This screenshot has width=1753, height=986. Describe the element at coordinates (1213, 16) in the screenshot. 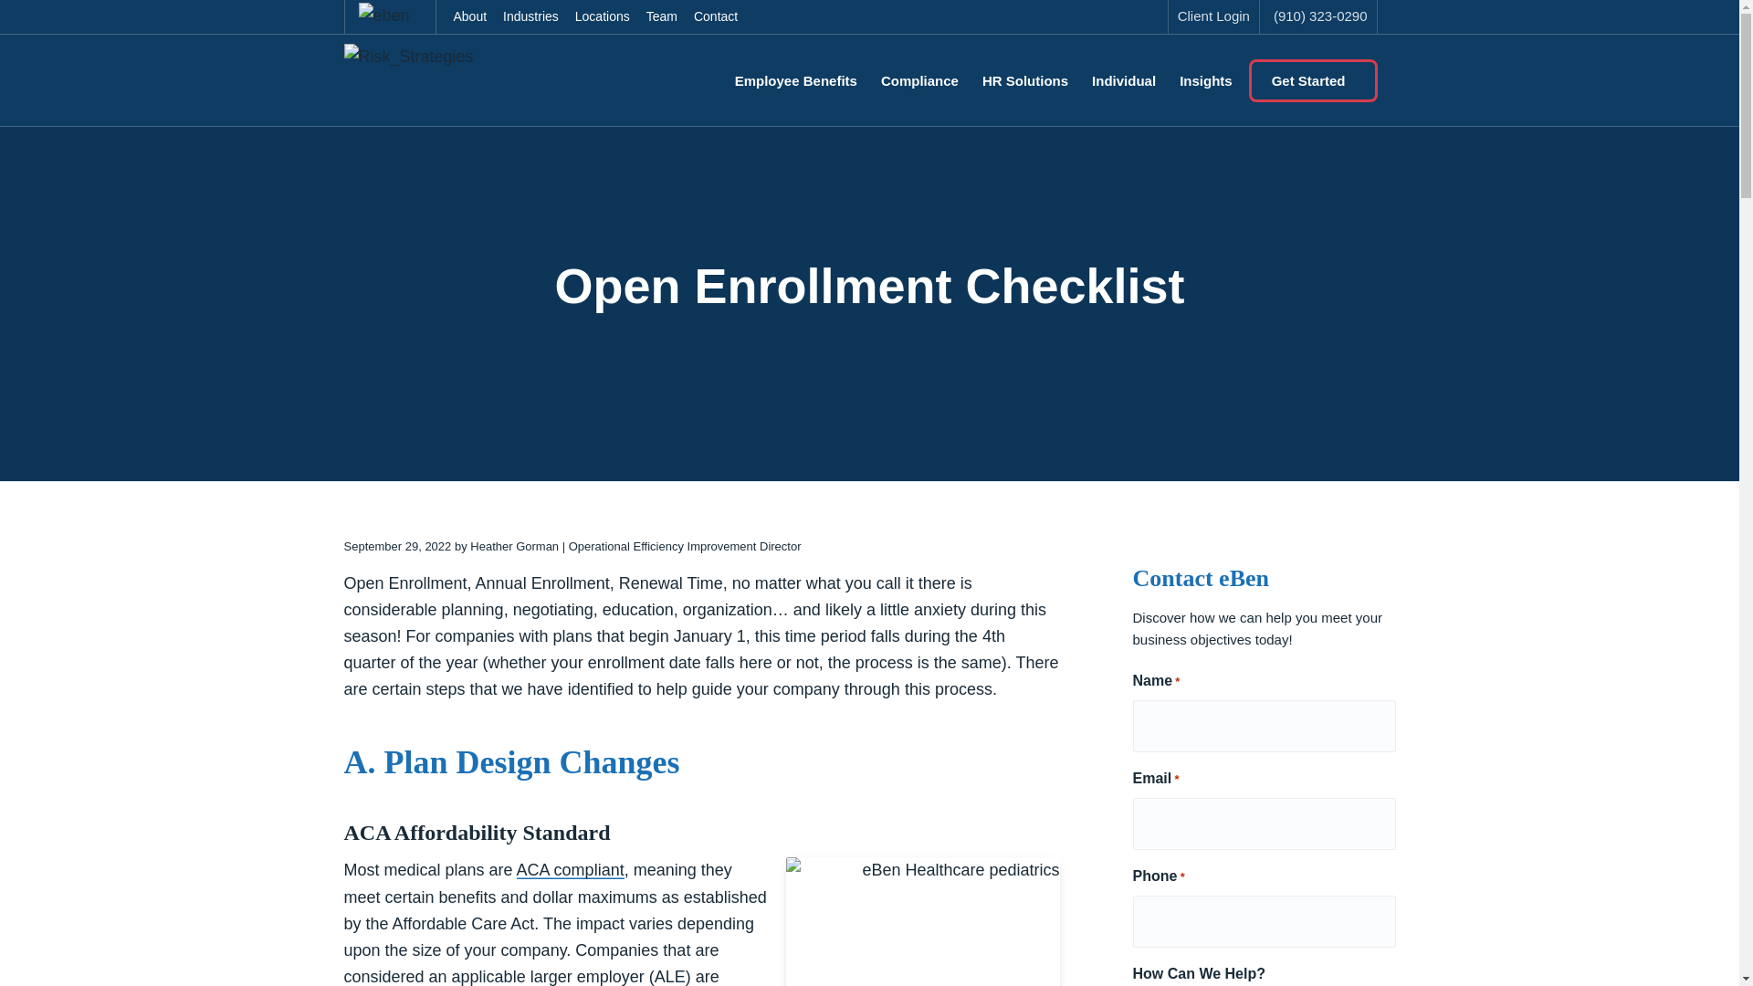

I see `Client Login` at that location.